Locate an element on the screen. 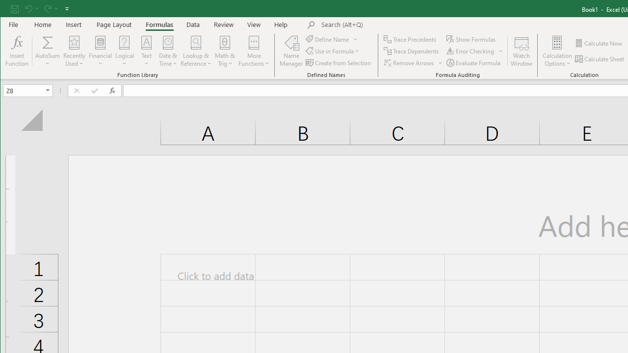  Evaluate Formula is located at coordinates (474, 63).